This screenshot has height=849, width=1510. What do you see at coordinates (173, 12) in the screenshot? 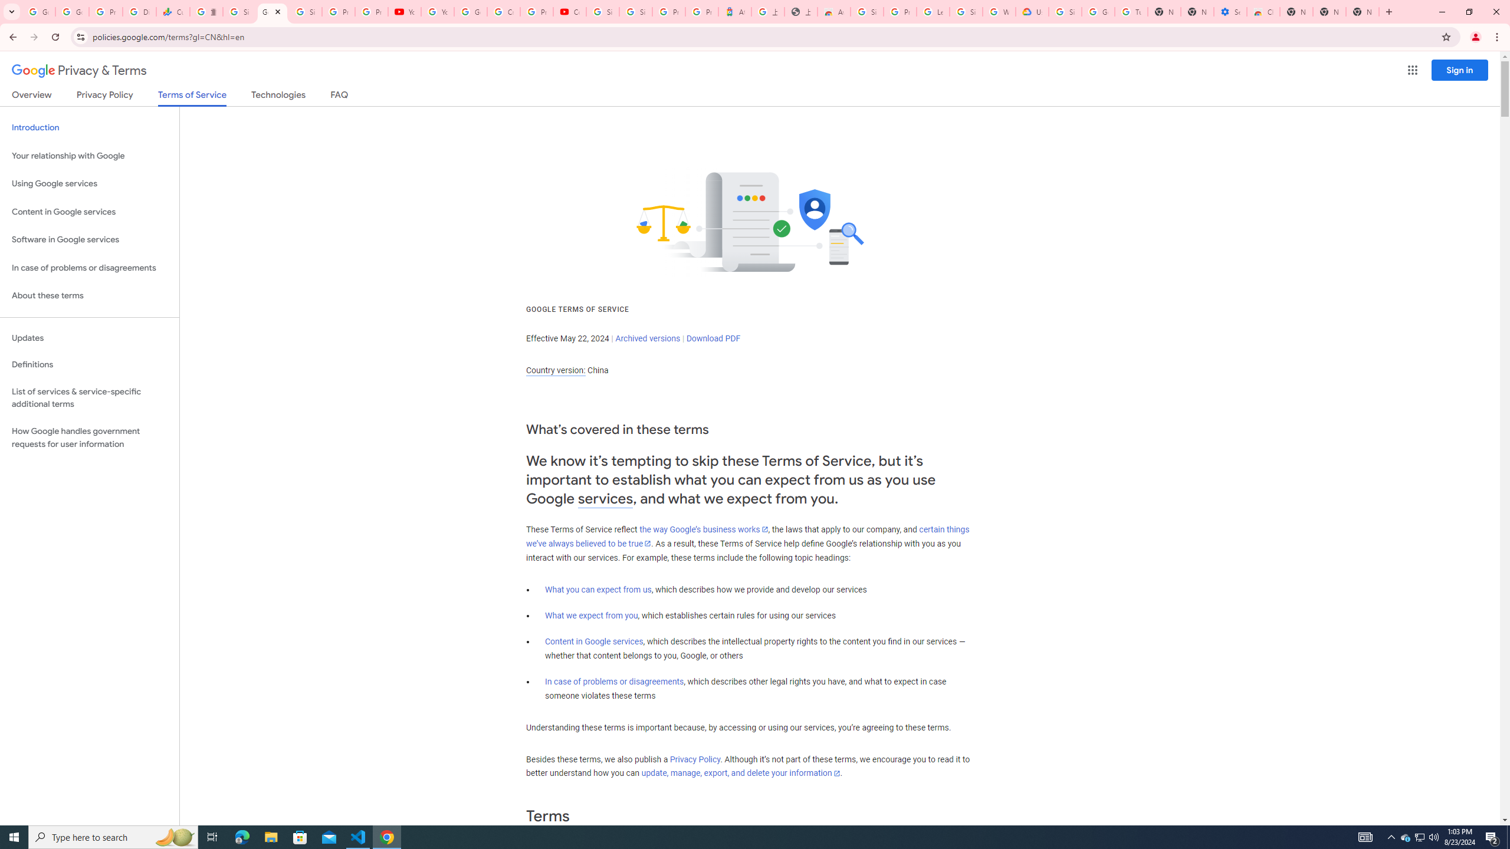
I see `Currencies - Google Finance` at bounding box center [173, 12].